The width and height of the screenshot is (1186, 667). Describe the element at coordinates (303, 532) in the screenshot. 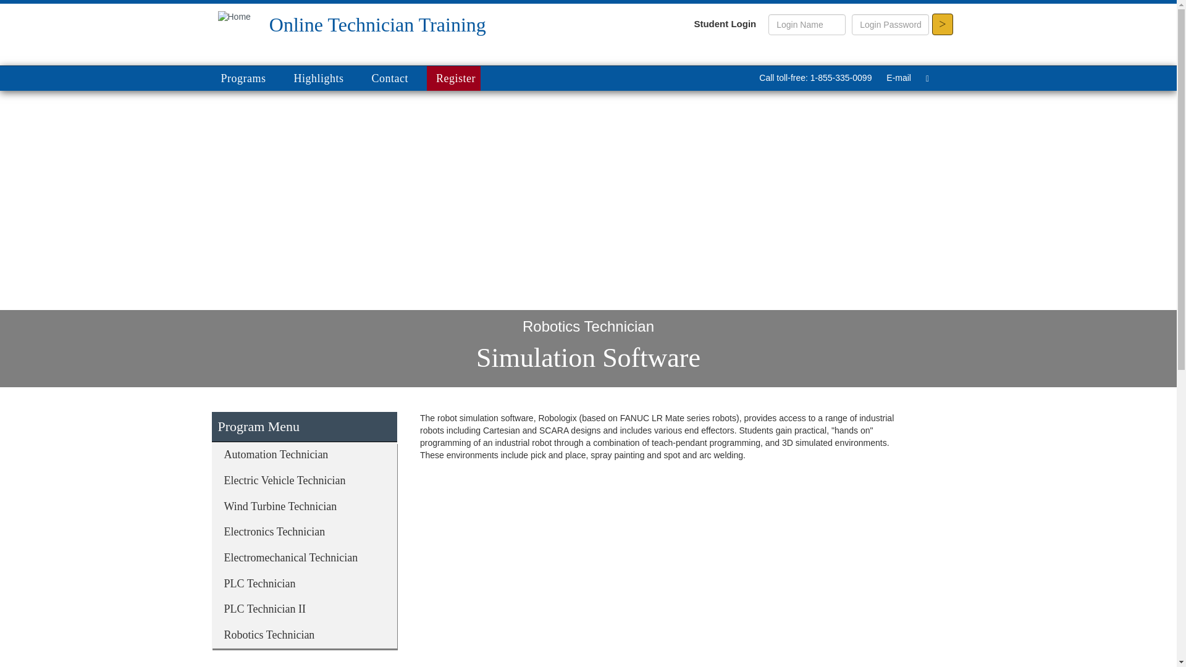

I see `Electronics Technician` at that location.